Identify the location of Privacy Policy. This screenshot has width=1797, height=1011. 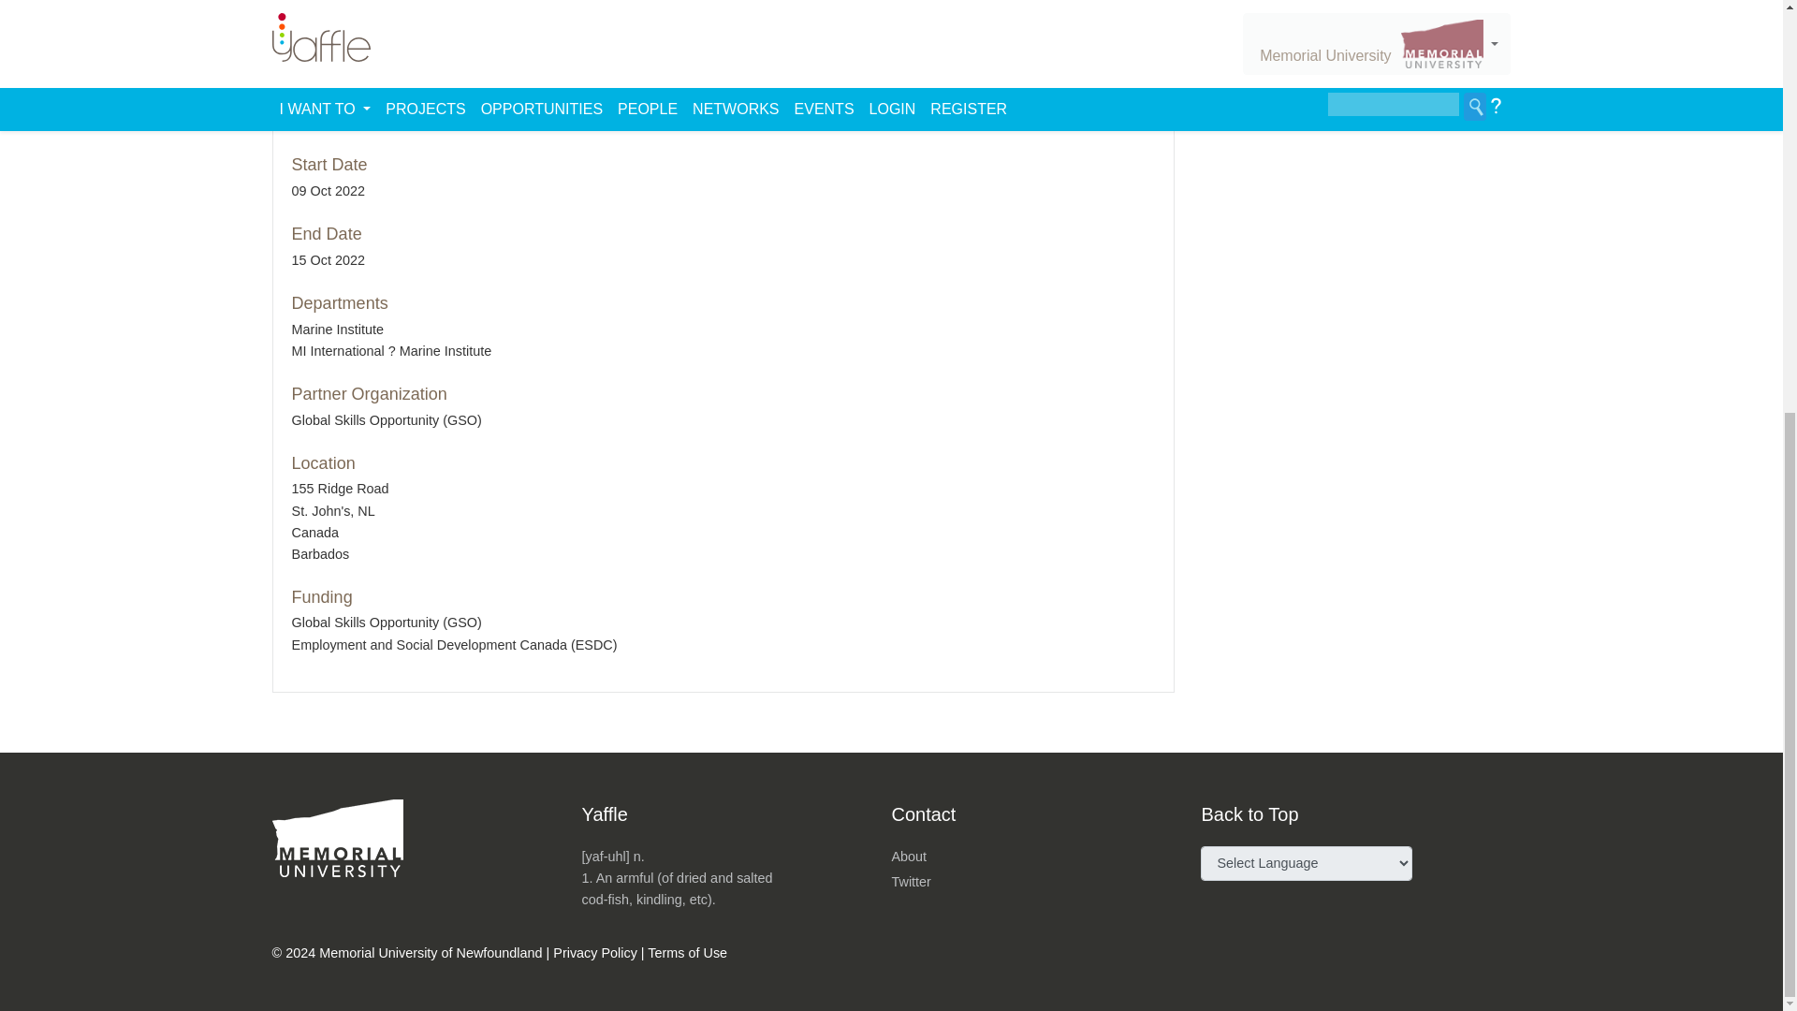
(595, 953).